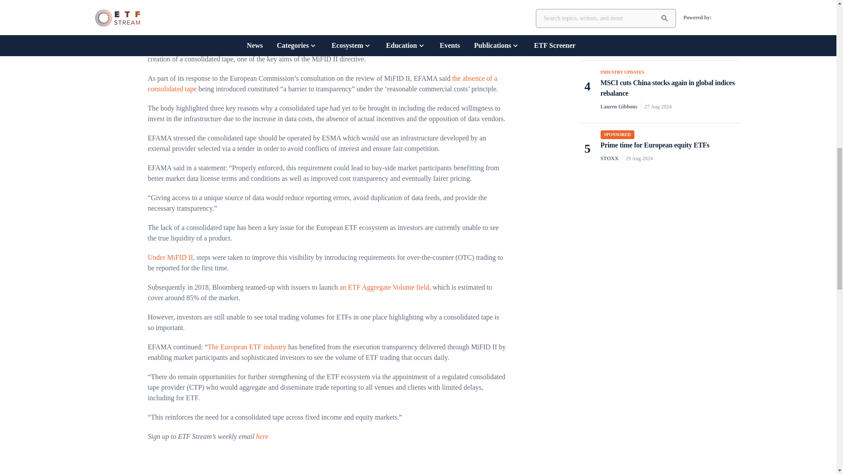 Image resolution: width=843 pixels, height=474 pixels. I want to click on the absence of a consolidated tape, so click(322, 83).